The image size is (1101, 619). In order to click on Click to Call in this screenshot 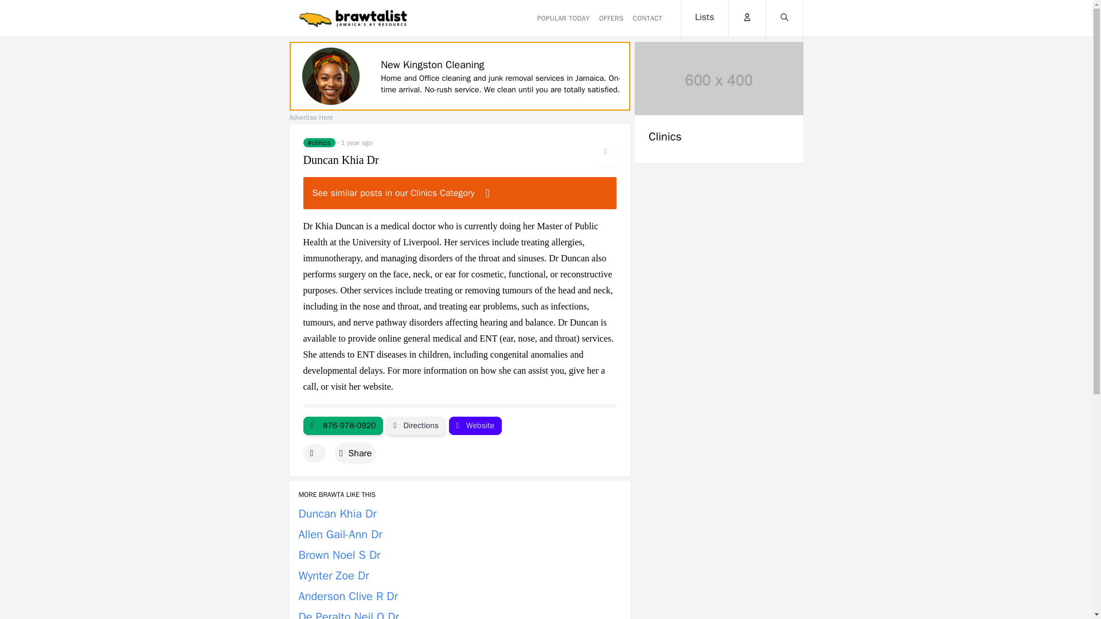, I will do `click(343, 425)`.